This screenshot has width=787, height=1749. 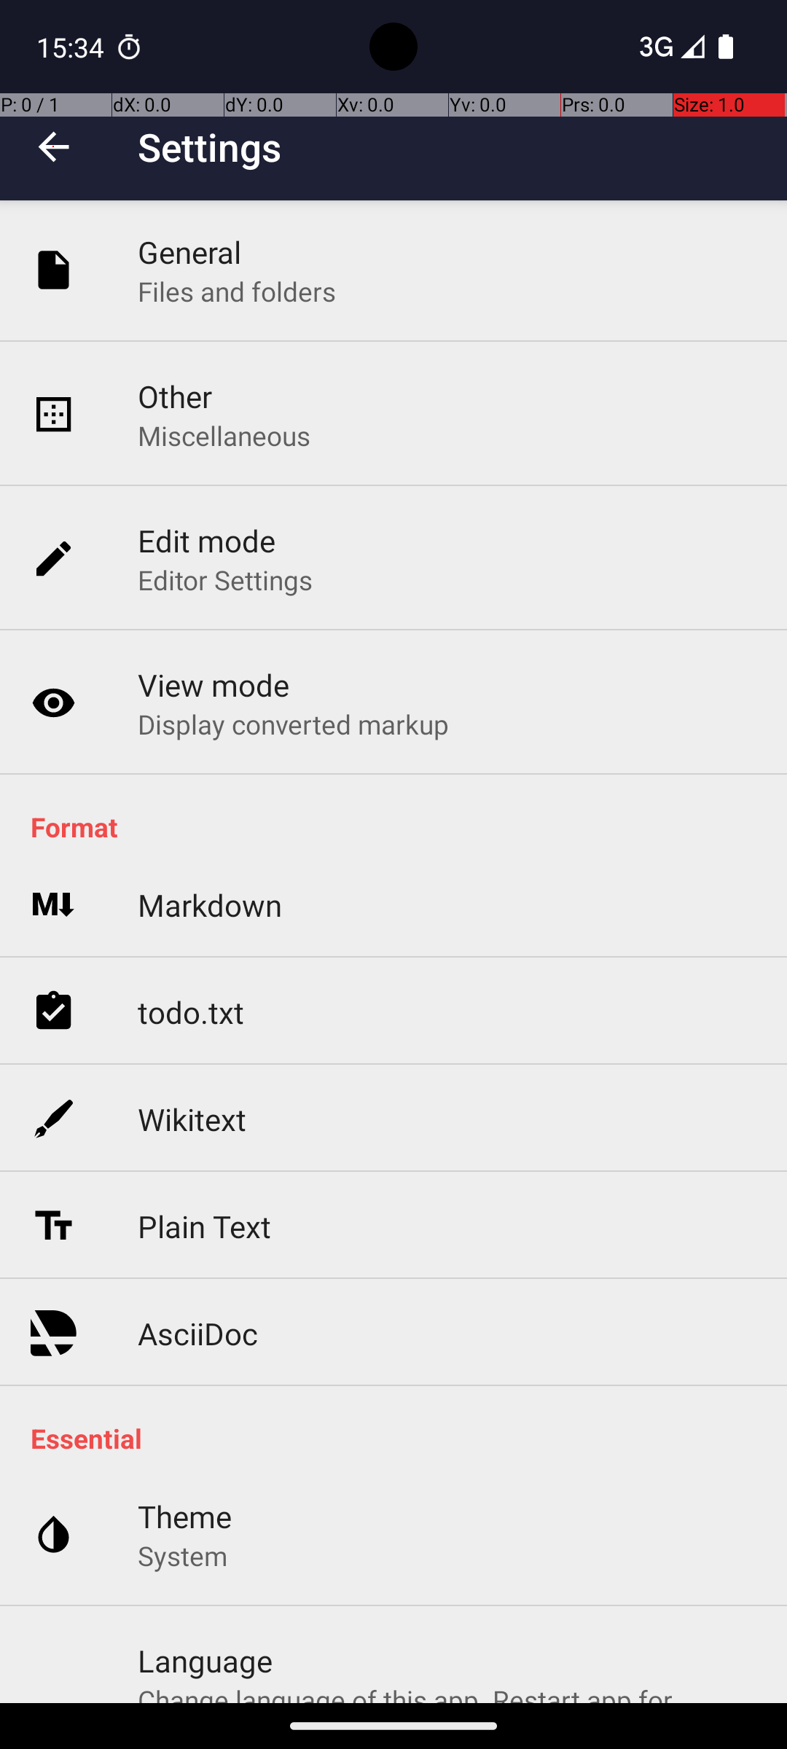 What do you see at coordinates (237, 291) in the screenshot?
I see `Files and folders` at bounding box center [237, 291].